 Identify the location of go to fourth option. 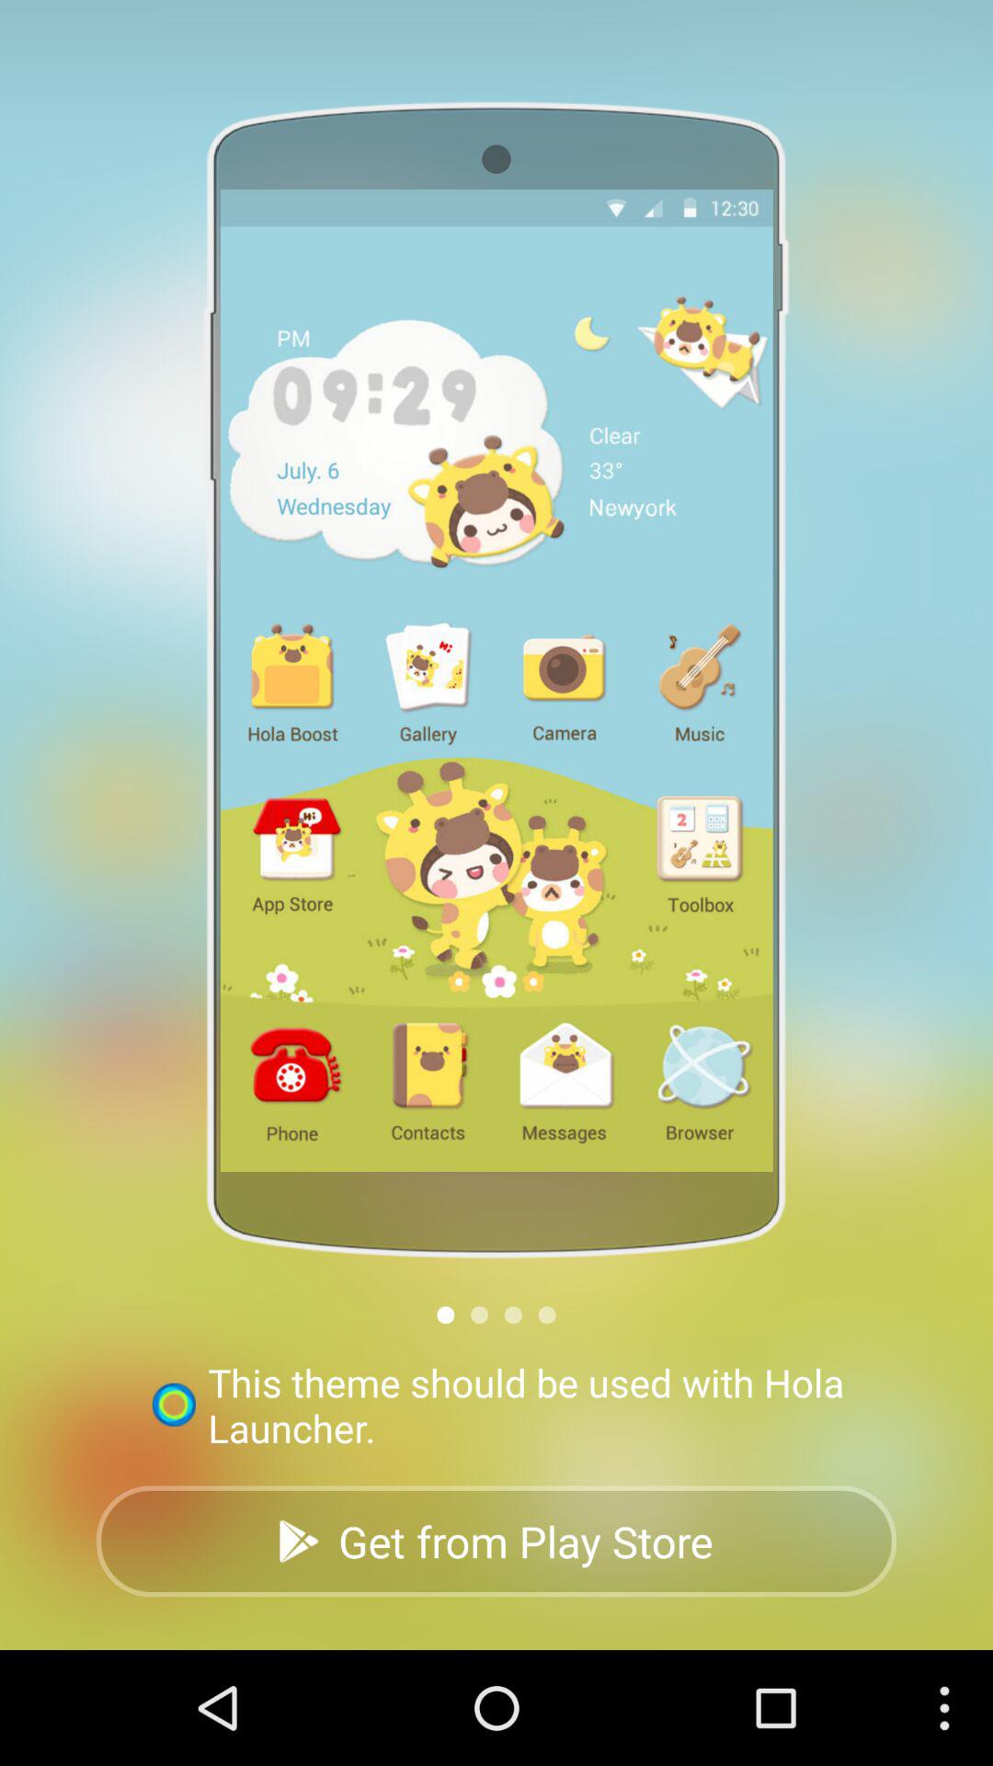
(546, 1315).